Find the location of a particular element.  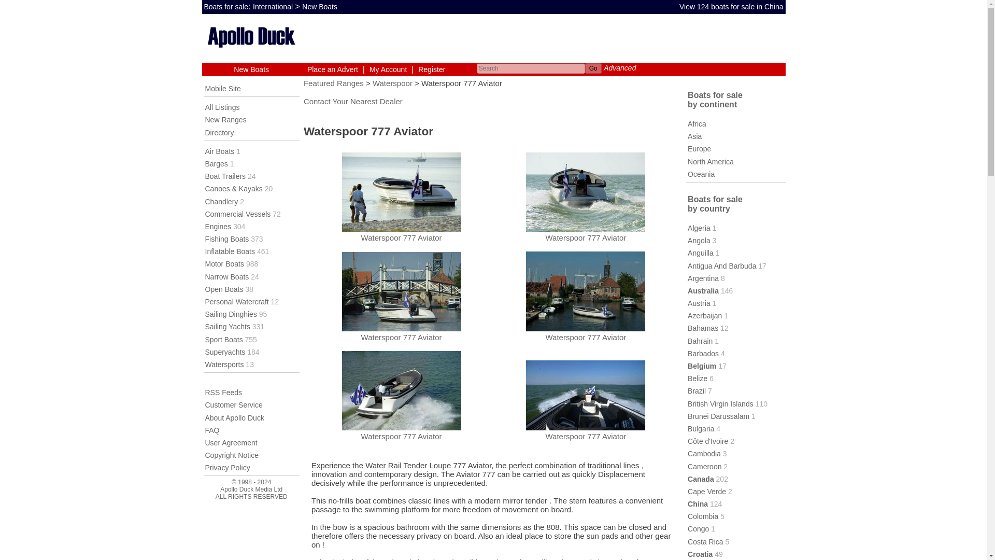

International is located at coordinates (273, 6).